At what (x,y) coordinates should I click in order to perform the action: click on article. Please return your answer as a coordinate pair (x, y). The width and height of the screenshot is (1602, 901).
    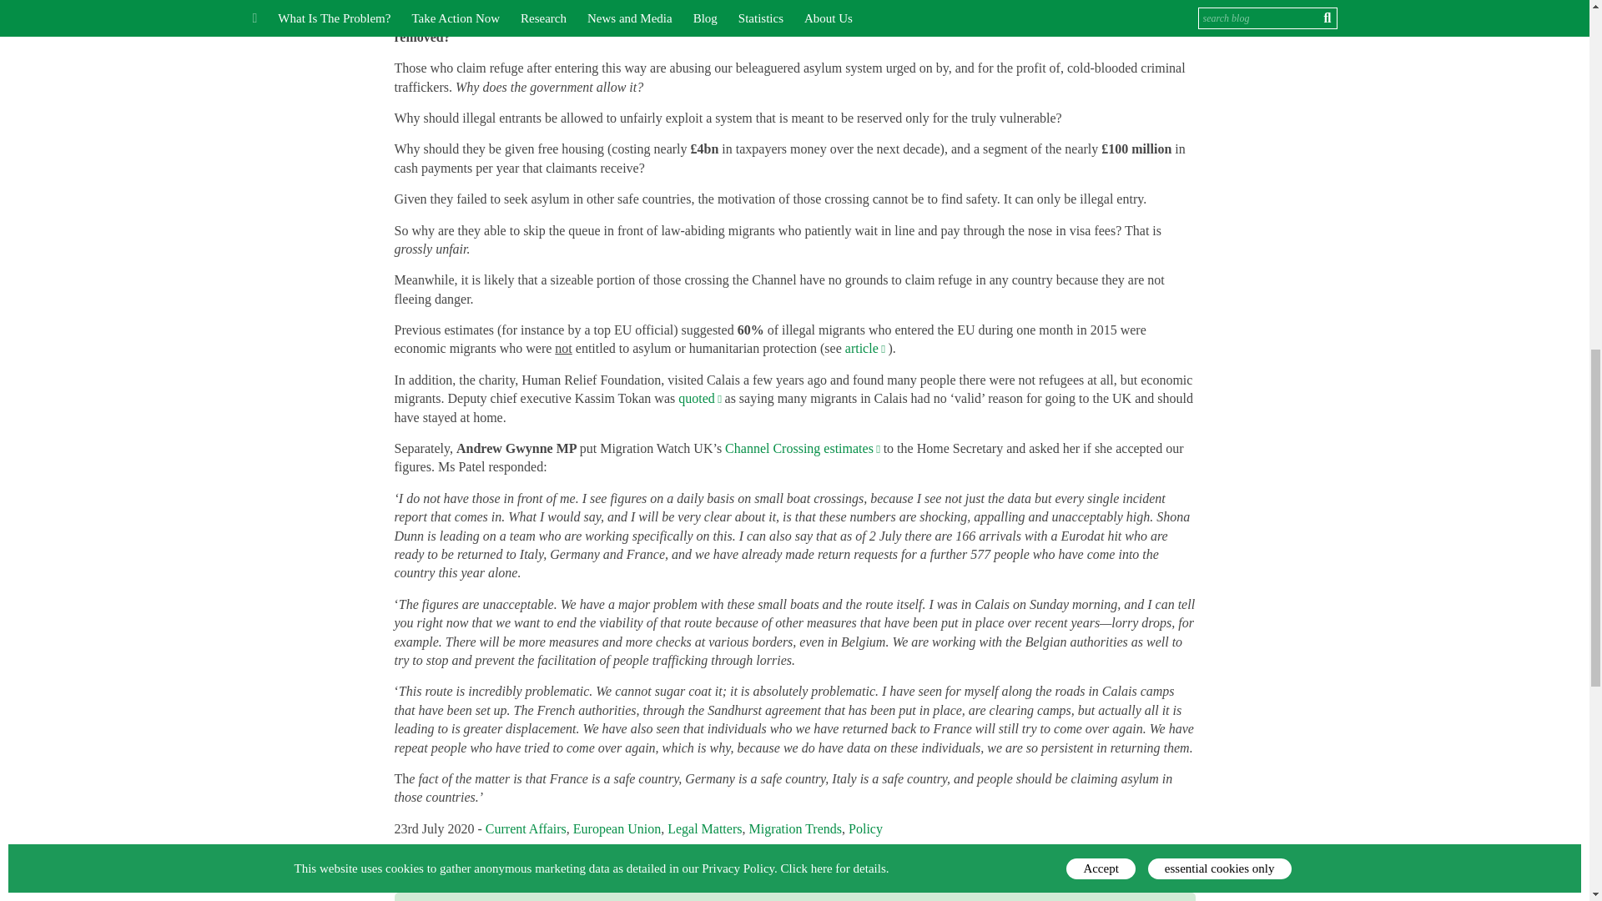
    Looking at the image, I should click on (867, 348).